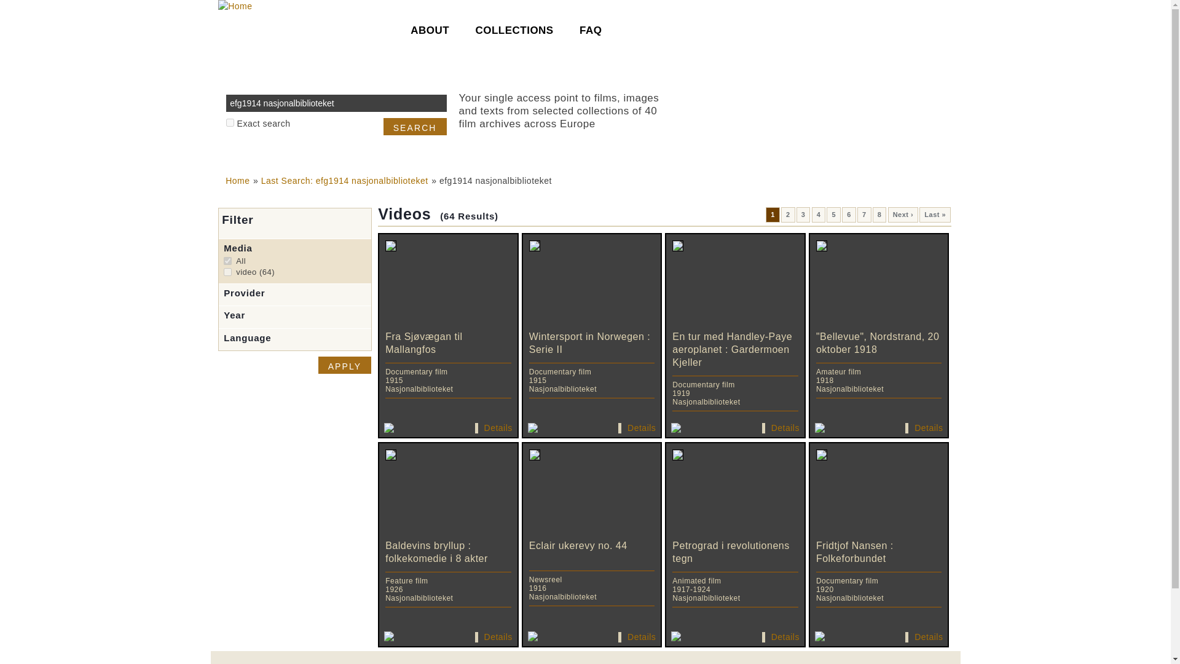 The image size is (1180, 664). I want to click on FAQ, so click(594, 27).